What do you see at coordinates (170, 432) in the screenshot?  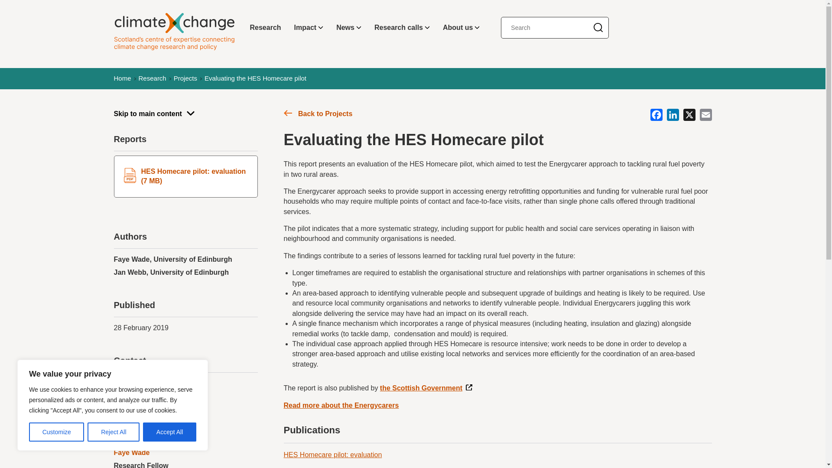 I see `Accept All` at bounding box center [170, 432].